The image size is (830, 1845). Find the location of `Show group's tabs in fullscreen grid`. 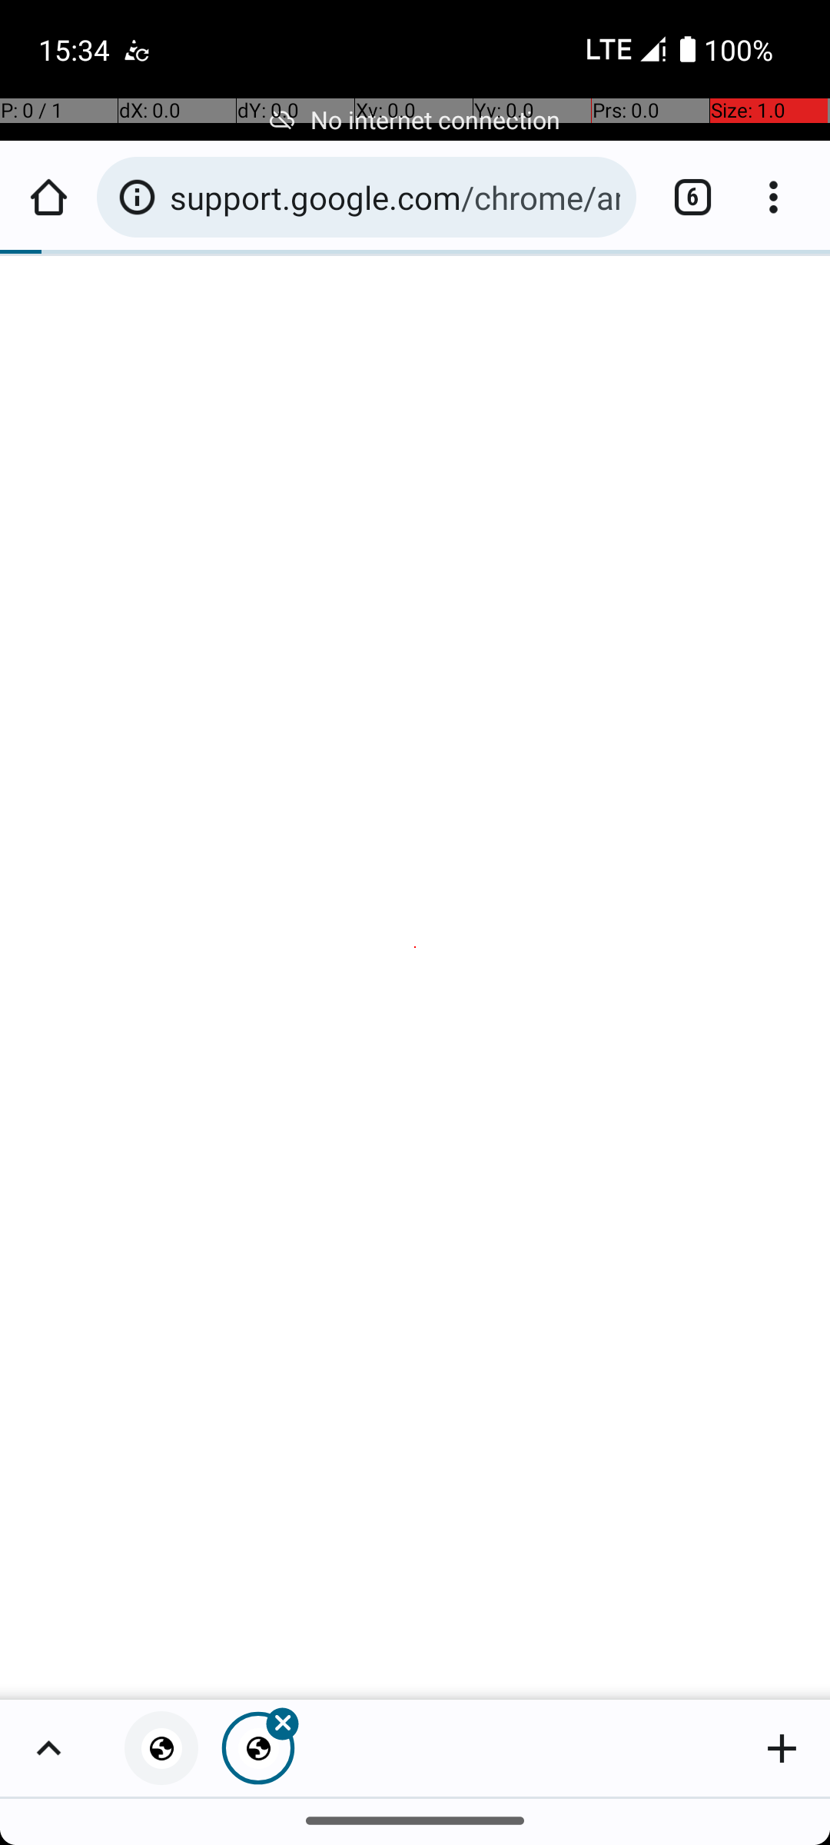

Show group's tabs in fullscreen grid is located at coordinates (48, 1748).